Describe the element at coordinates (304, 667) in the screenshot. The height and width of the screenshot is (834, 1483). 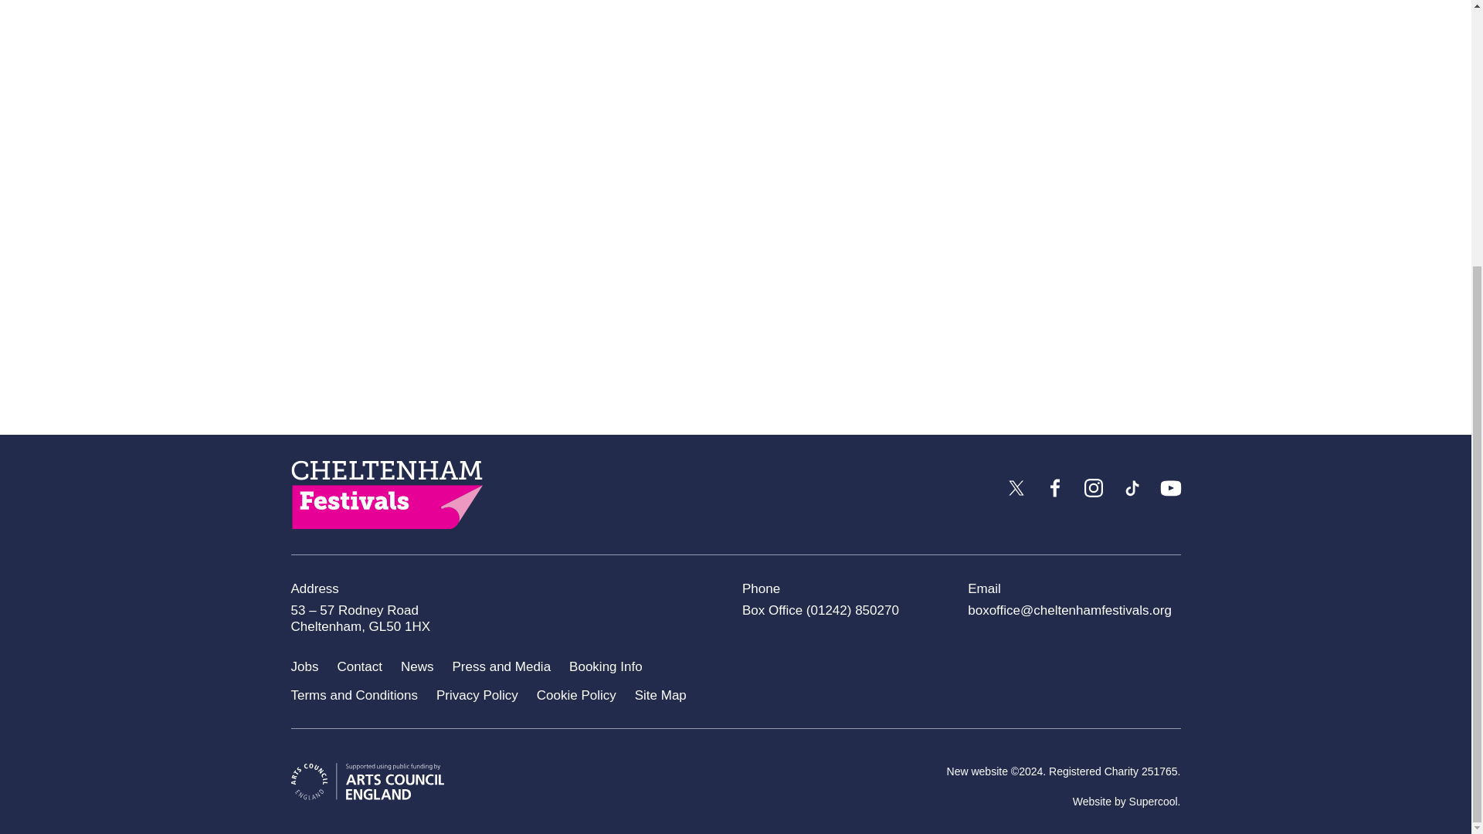
I see `Jobs` at that location.